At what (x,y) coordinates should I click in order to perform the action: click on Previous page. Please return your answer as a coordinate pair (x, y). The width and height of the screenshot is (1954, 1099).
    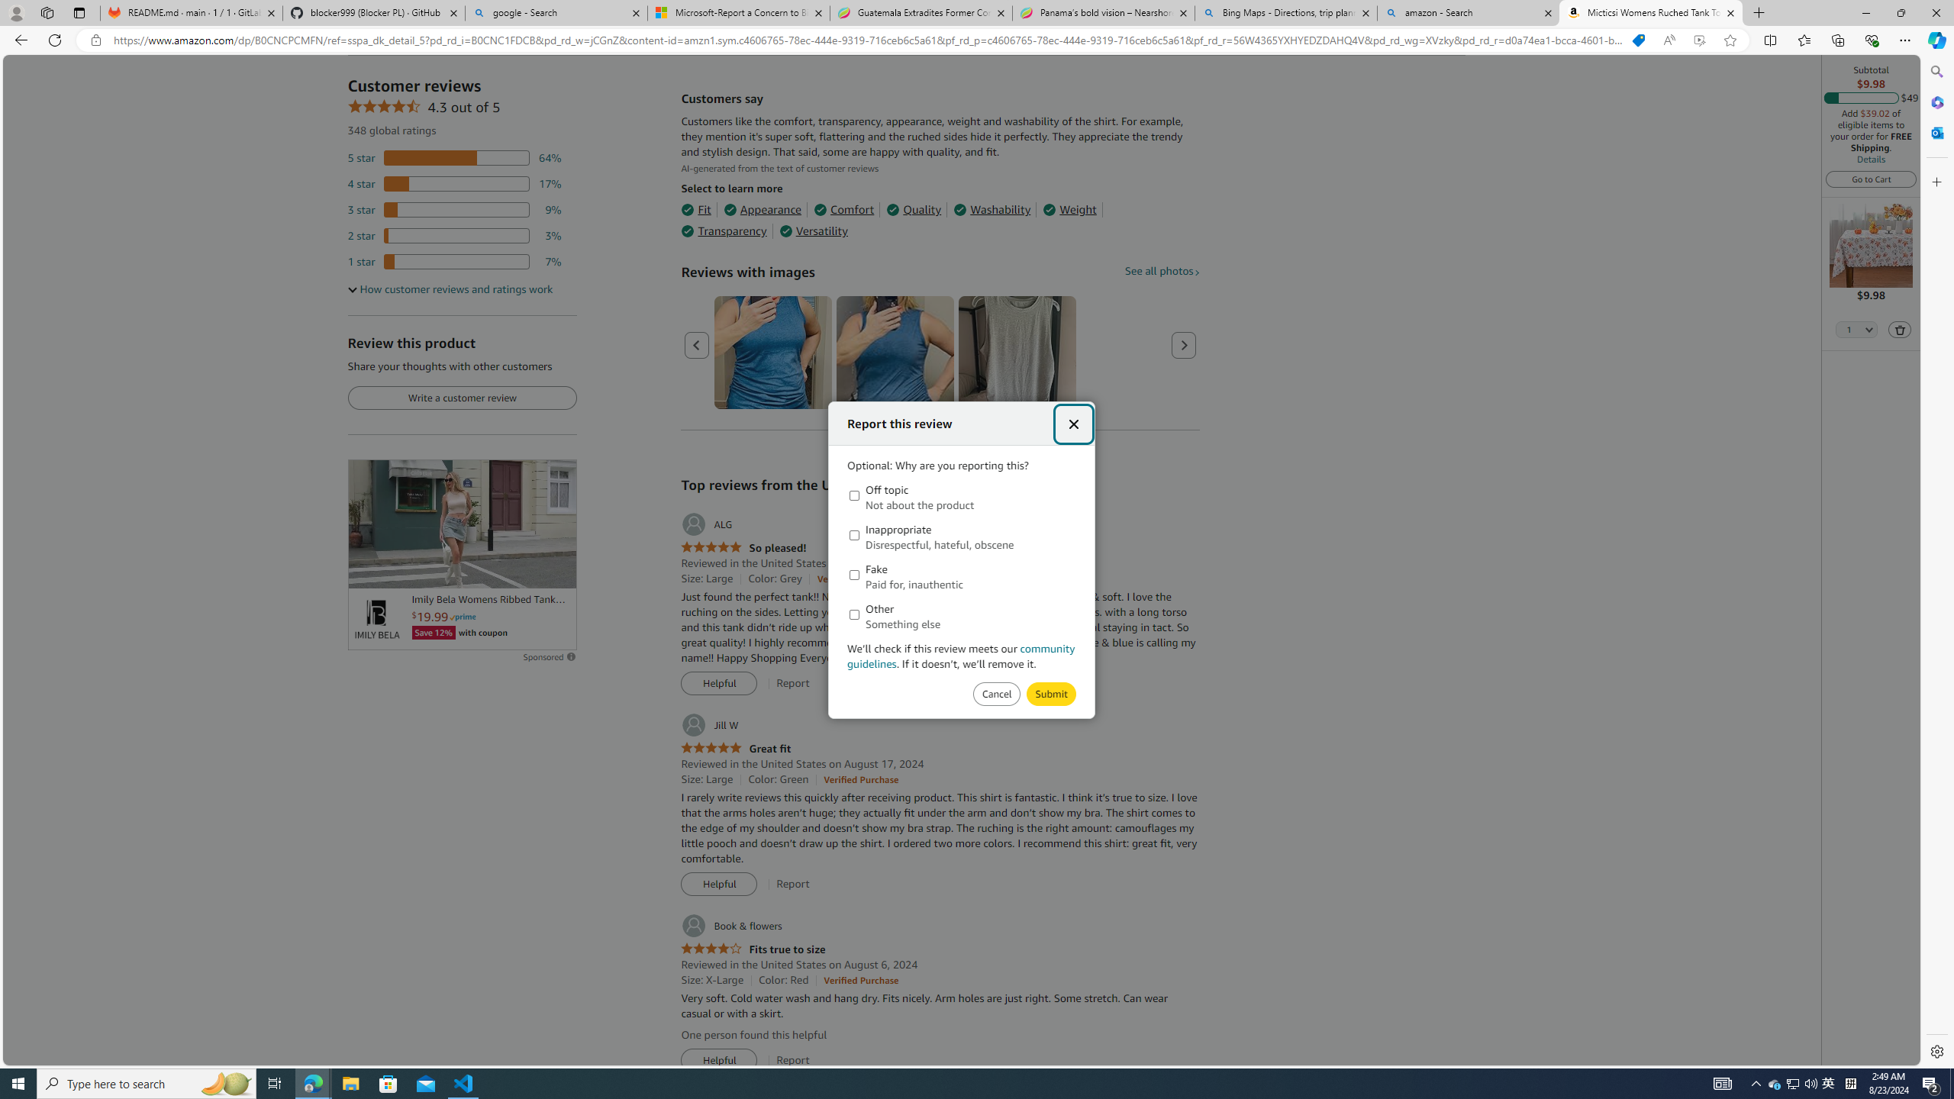
    Looking at the image, I should click on (696, 344).